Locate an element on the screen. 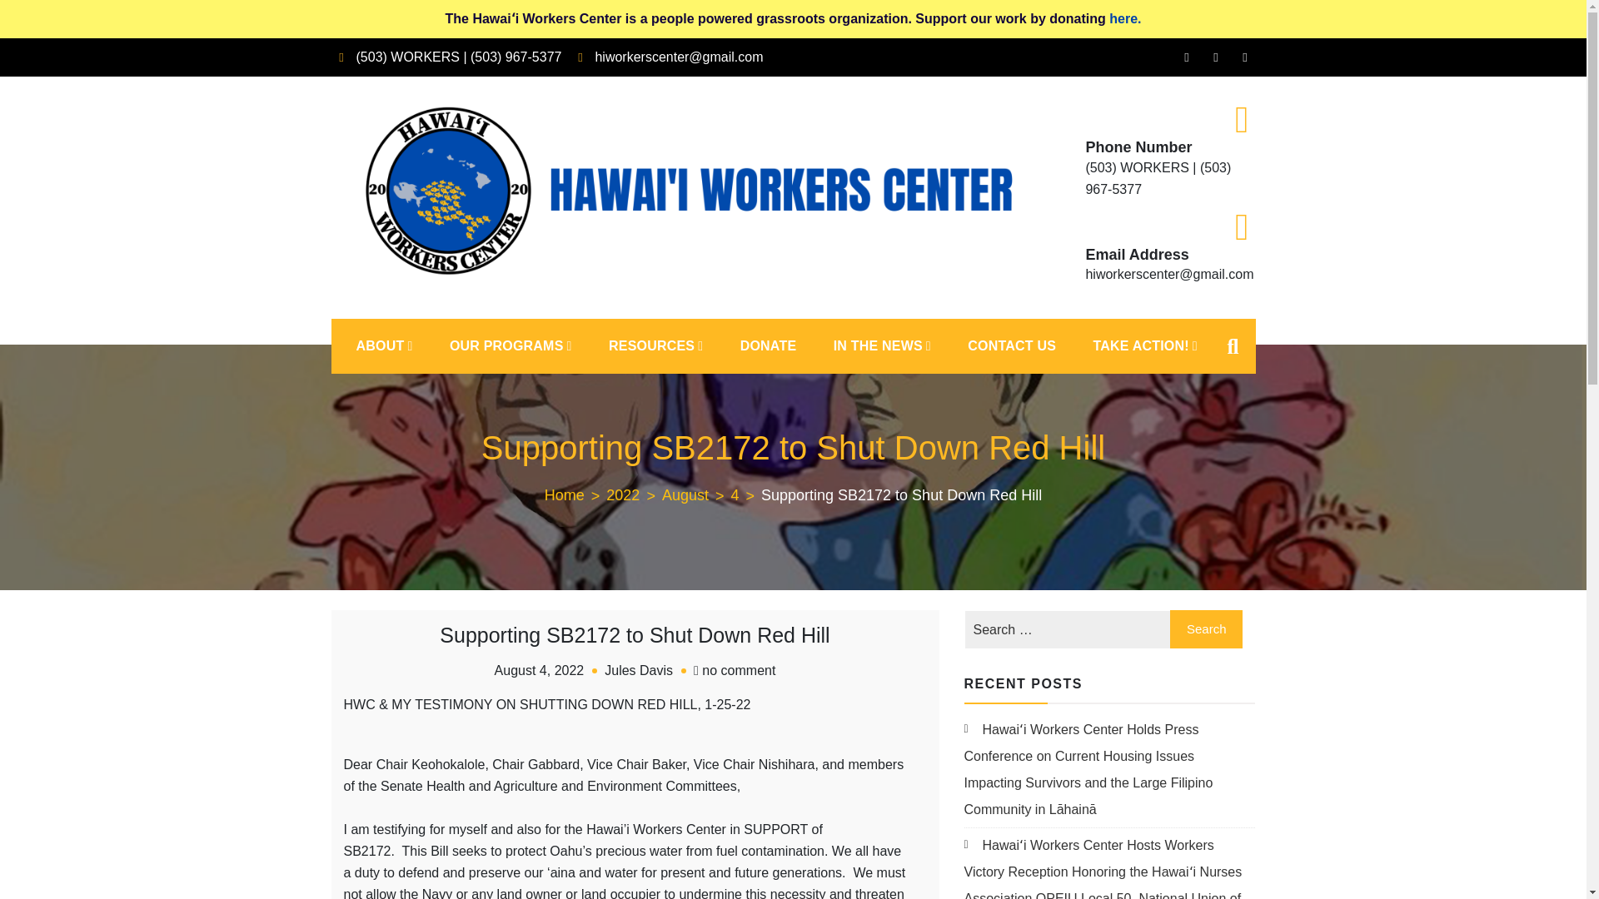 The image size is (1599, 899). Hawai'i Workers Center is located at coordinates (498, 298).